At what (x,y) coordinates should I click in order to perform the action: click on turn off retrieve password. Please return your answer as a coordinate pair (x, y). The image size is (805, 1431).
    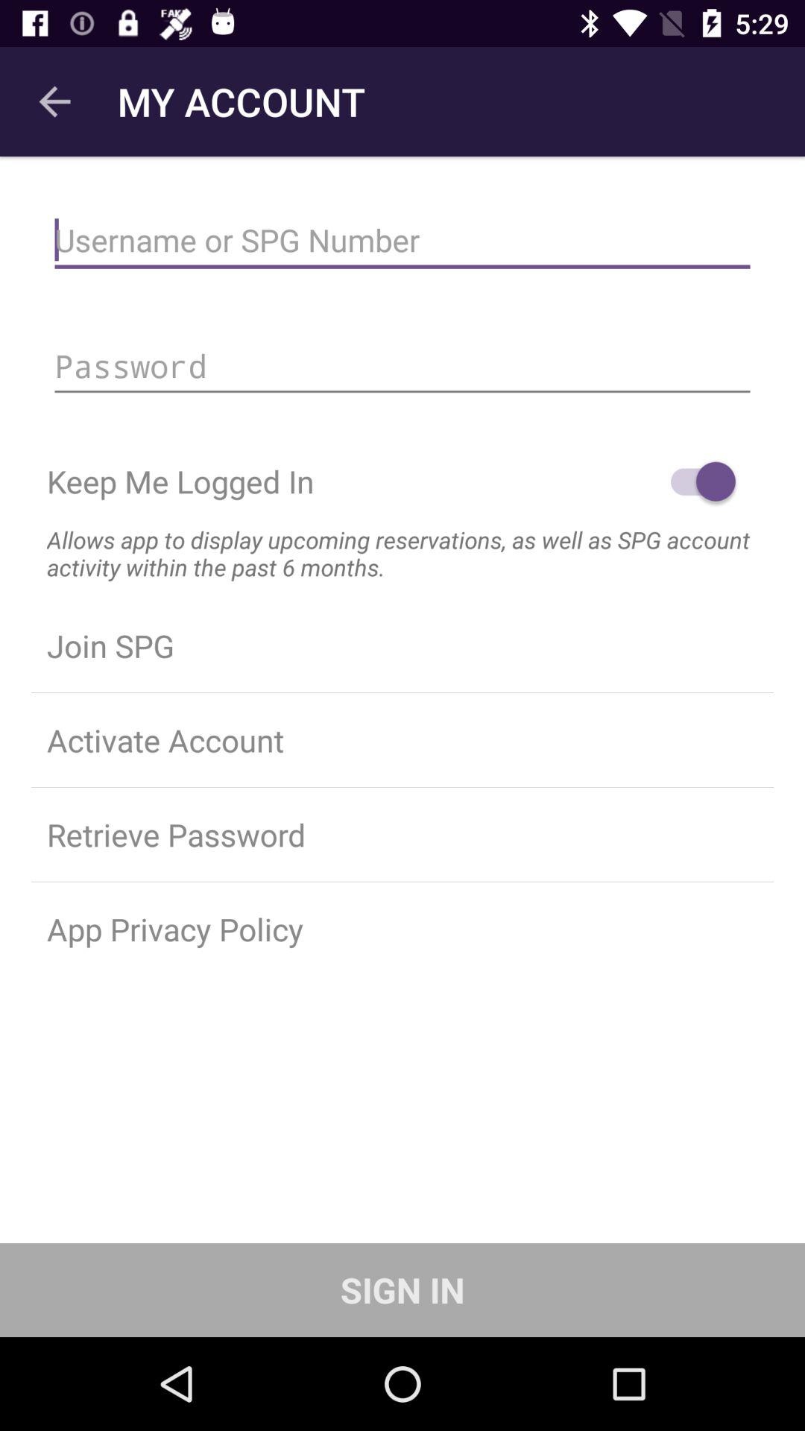
    Looking at the image, I should click on (402, 834).